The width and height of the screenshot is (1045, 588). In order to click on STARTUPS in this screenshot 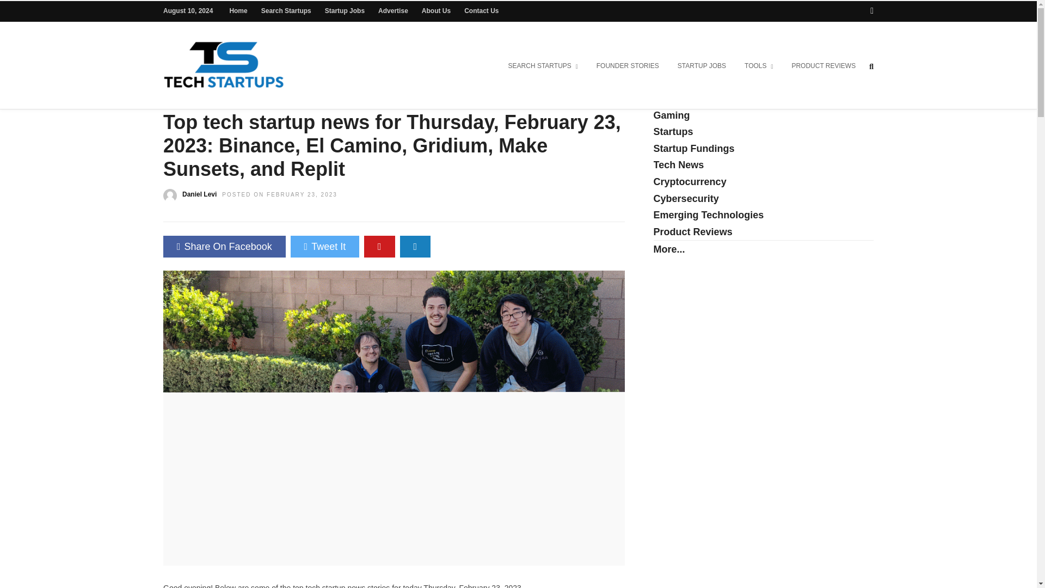, I will do `click(390, 88)`.